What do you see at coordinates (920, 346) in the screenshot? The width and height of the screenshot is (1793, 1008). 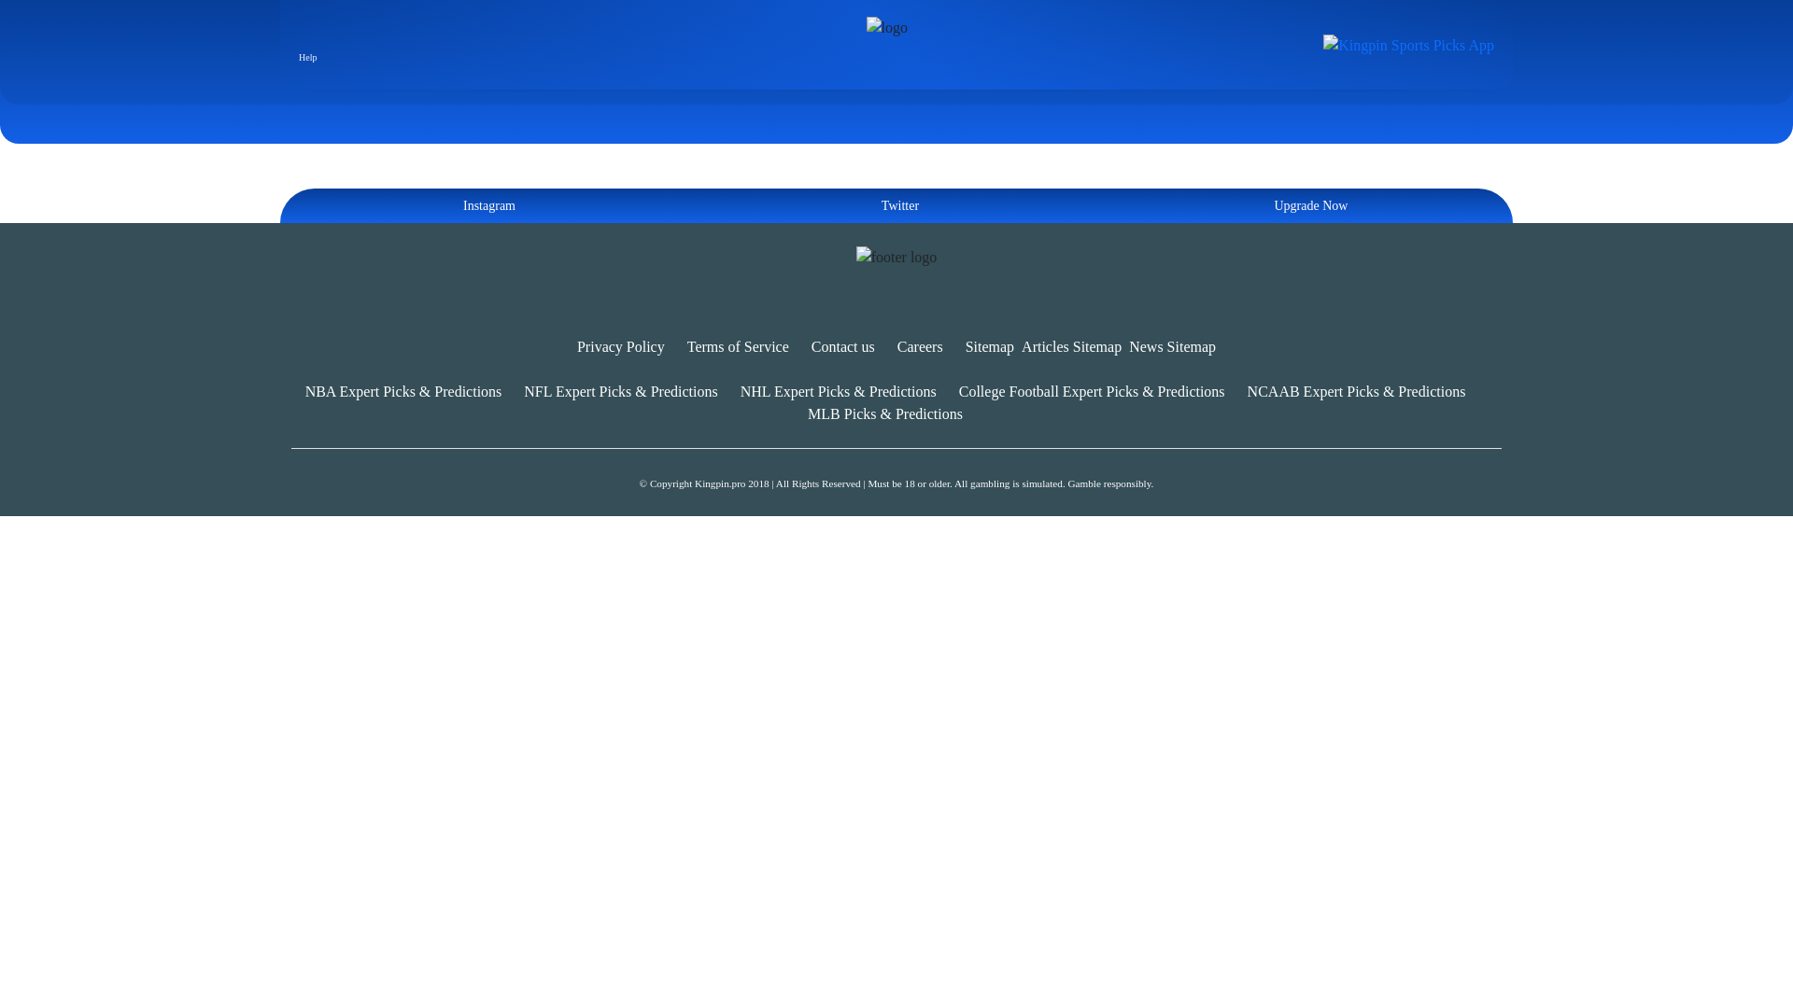 I see `Careers` at bounding box center [920, 346].